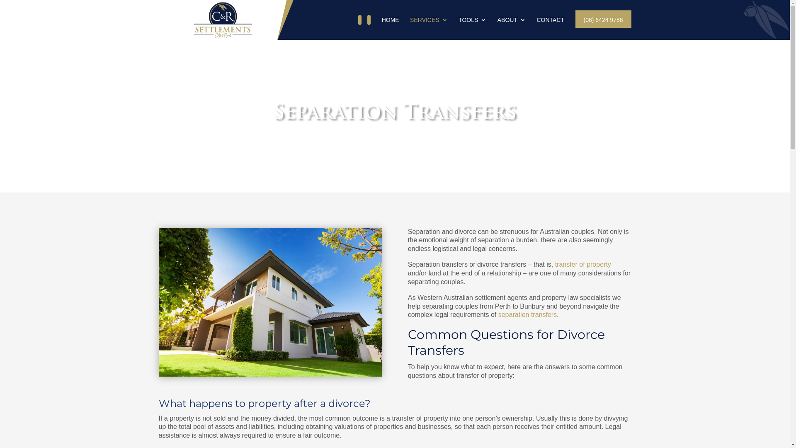 This screenshot has width=796, height=448. I want to click on CONTACT, so click(551, 28).